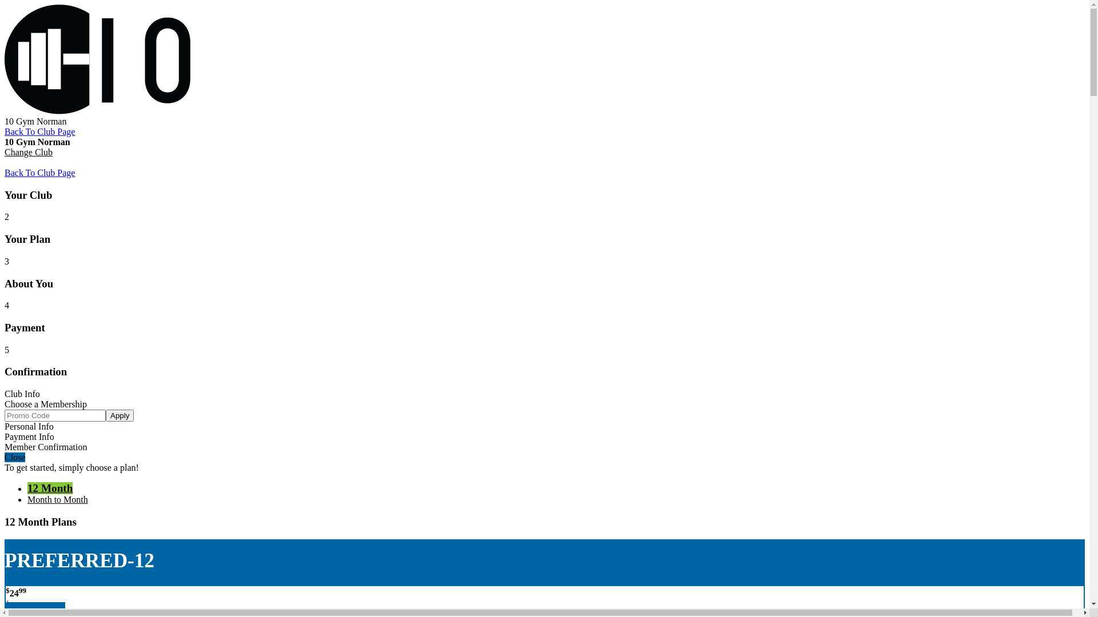  I want to click on Apply, so click(120, 416).